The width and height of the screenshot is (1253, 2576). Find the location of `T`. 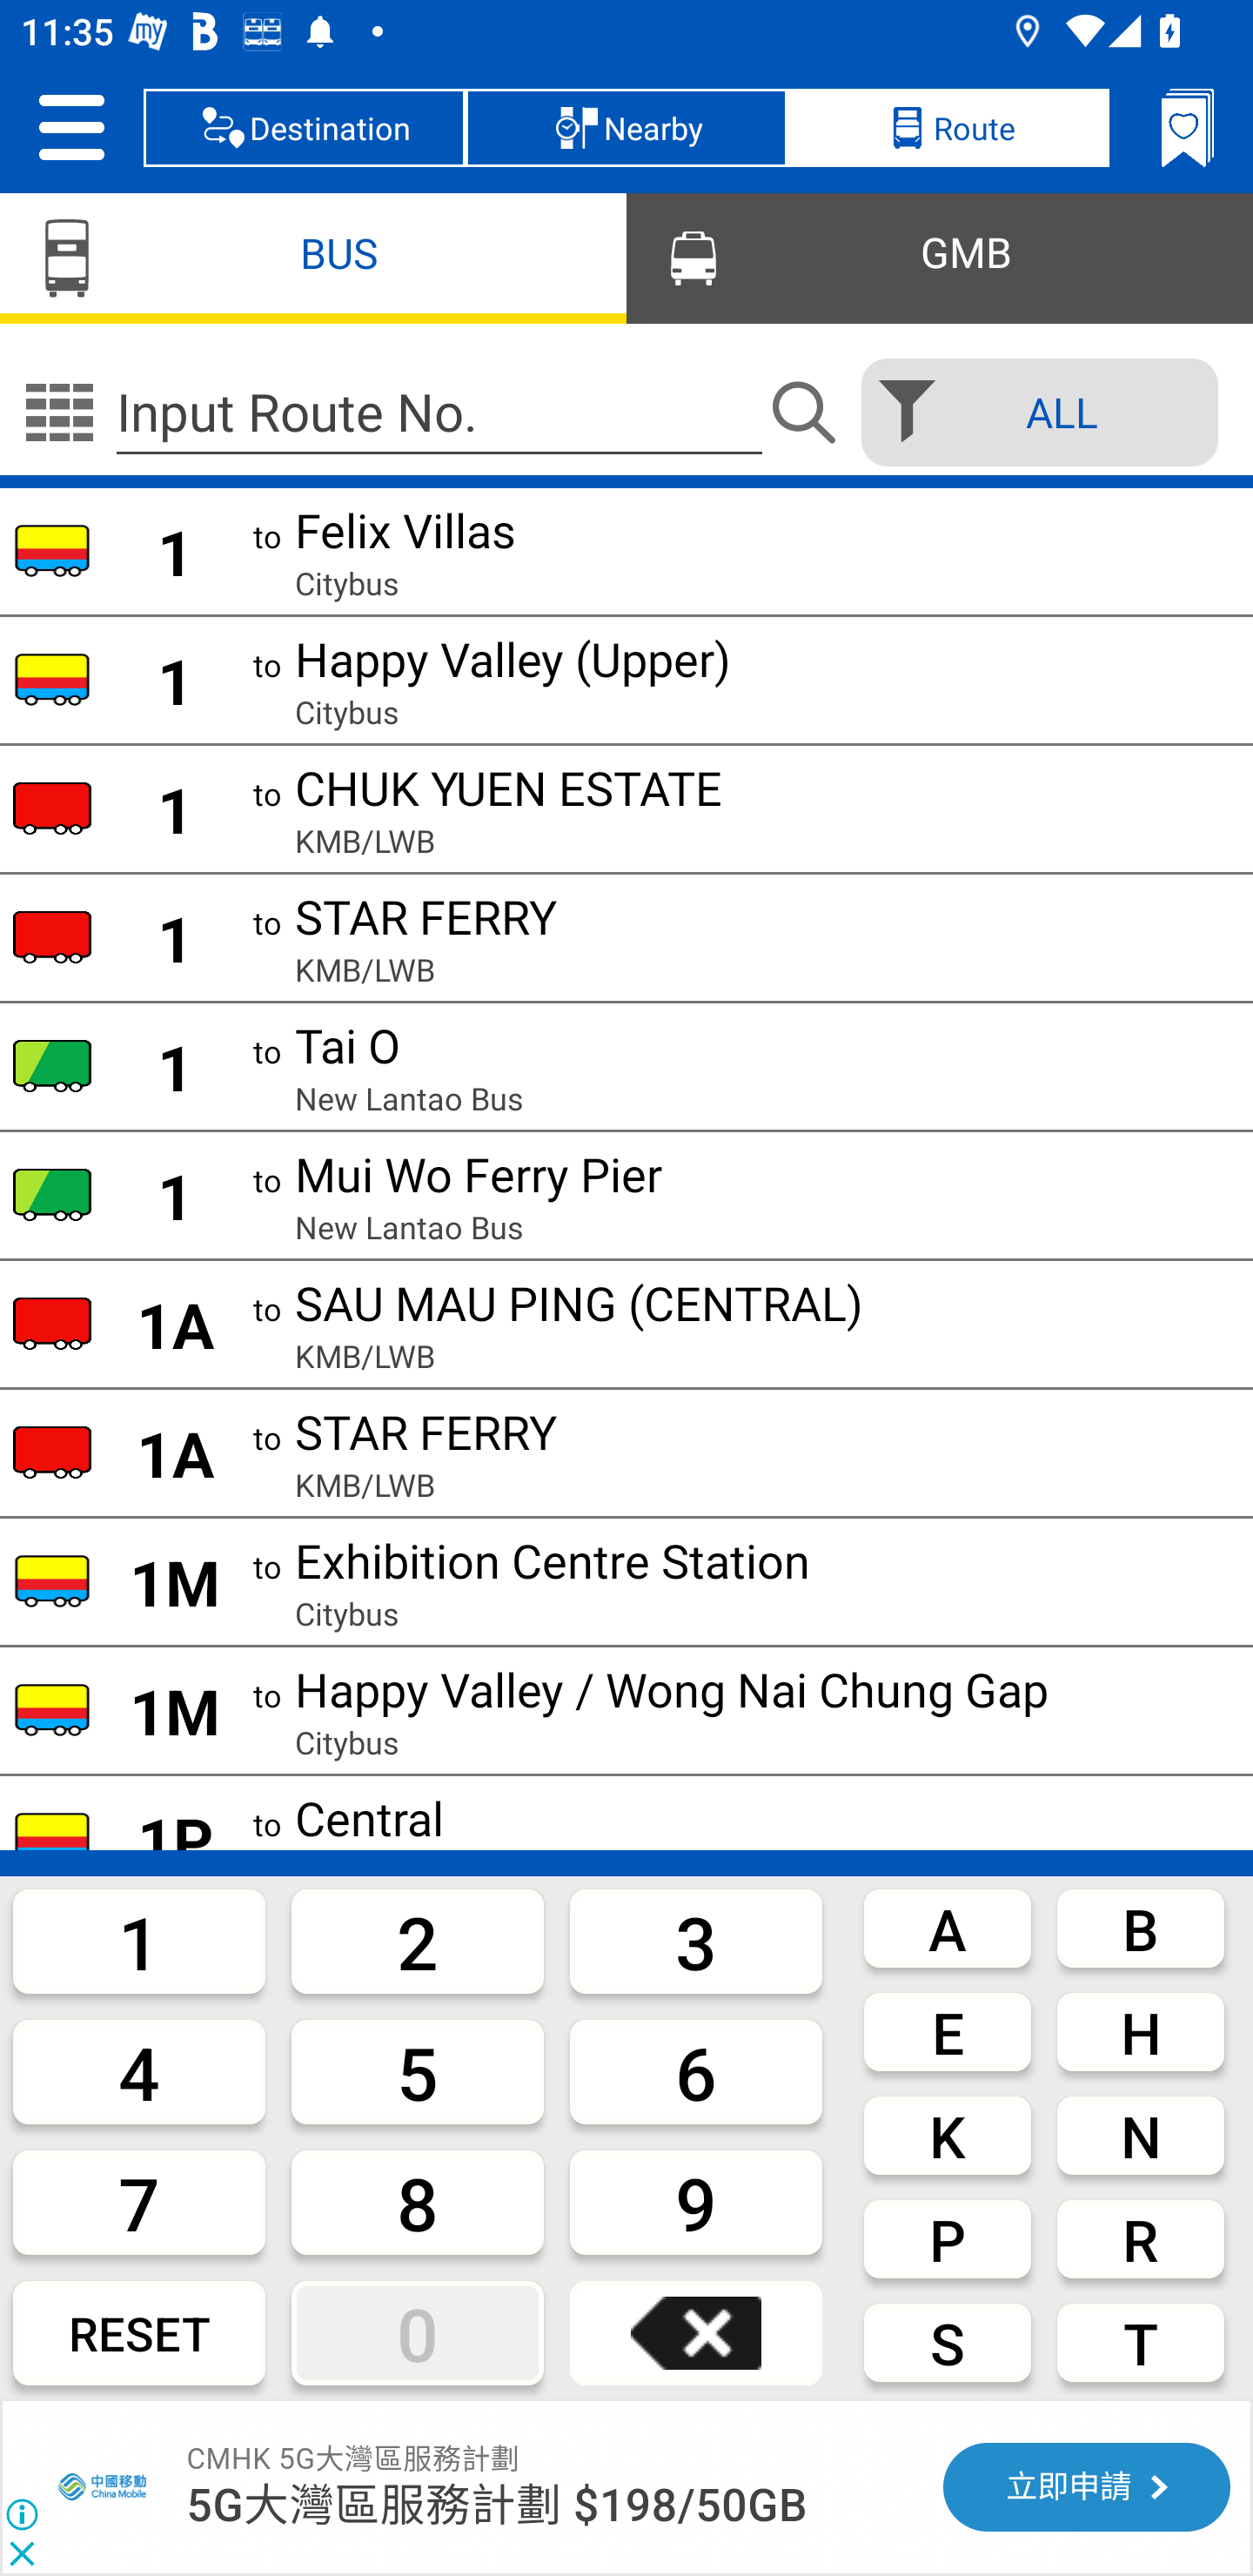

T is located at coordinates (1140, 2343).